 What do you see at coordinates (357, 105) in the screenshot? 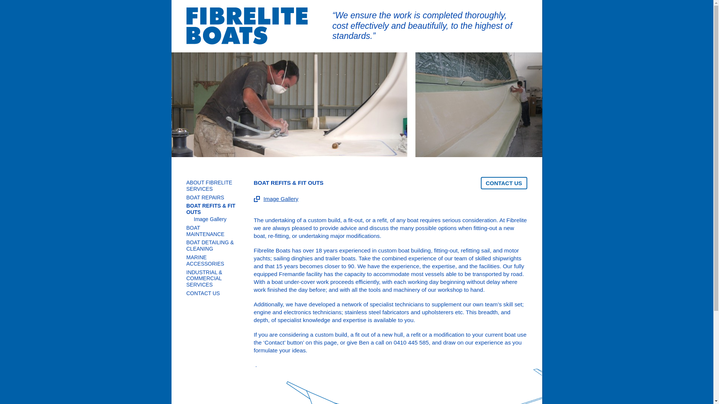
I see `Refits and Fit Outs` at bounding box center [357, 105].